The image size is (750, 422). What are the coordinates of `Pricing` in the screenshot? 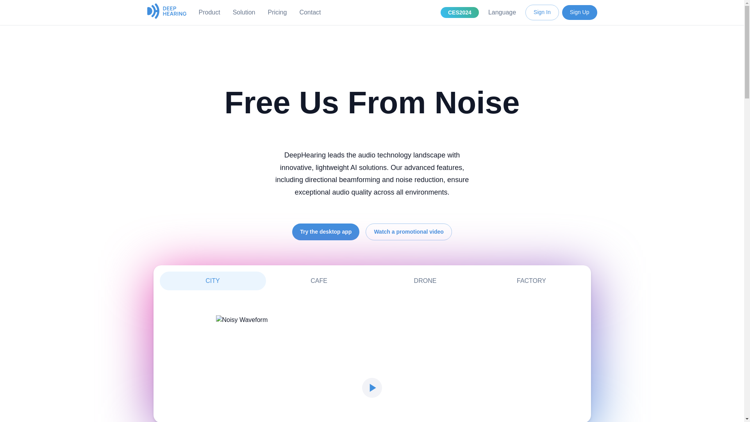 It's located at (502, 13).